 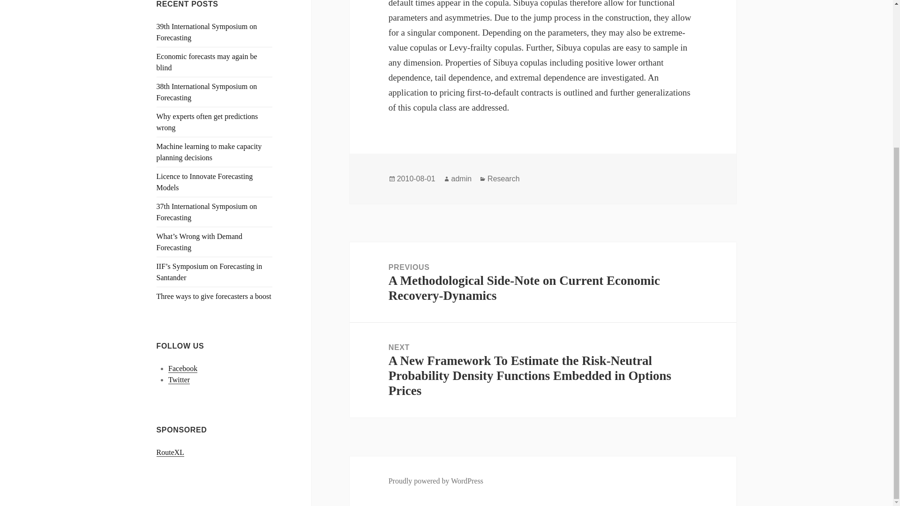 What do you see at coordinates (416, 179) in the screenshot?
I see `2010-08-01` at bounding box center [416, 179].